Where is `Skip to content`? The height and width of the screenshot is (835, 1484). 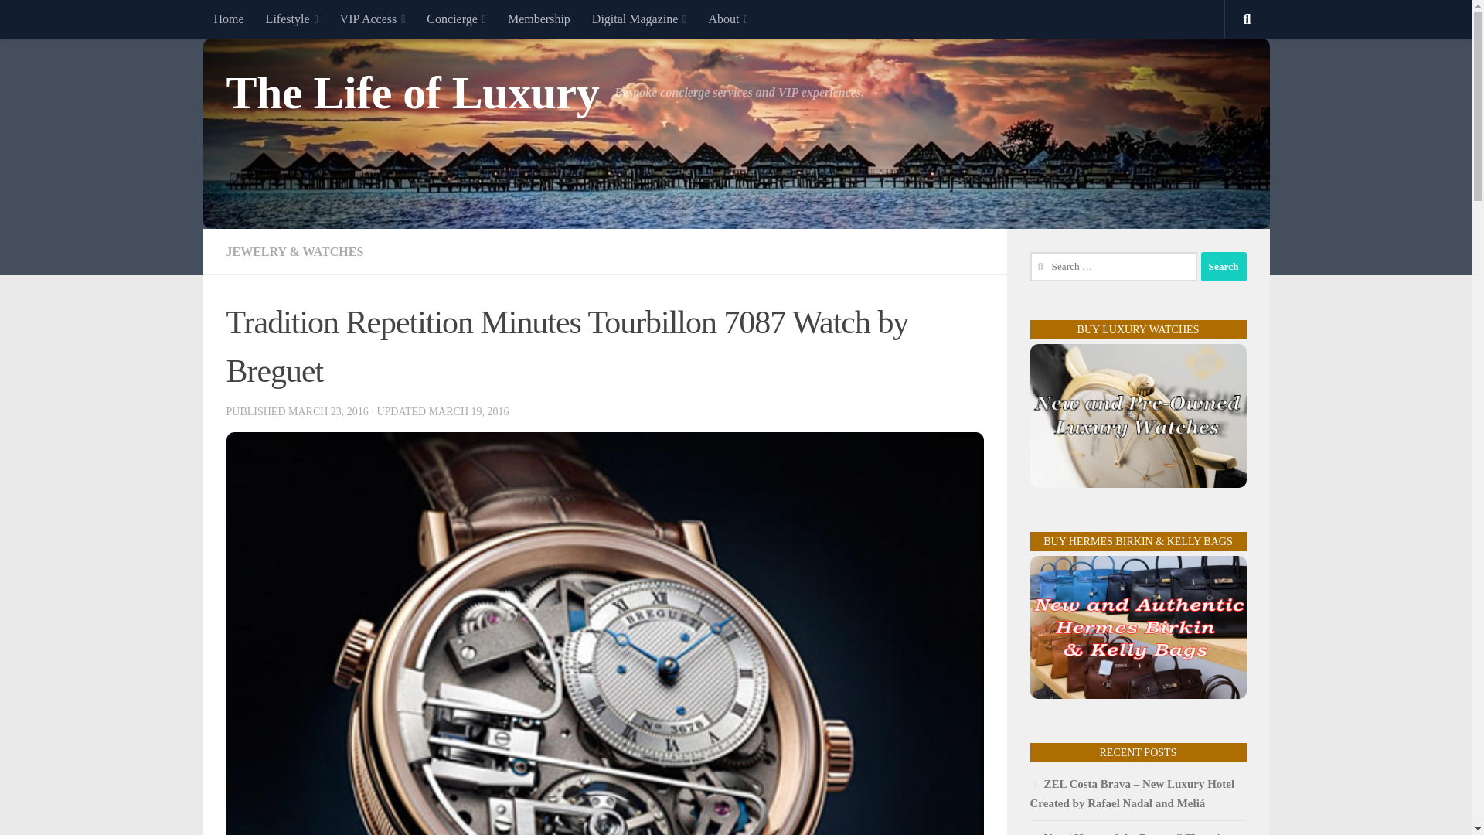 Skip to content is located at coordinates (60, 21).